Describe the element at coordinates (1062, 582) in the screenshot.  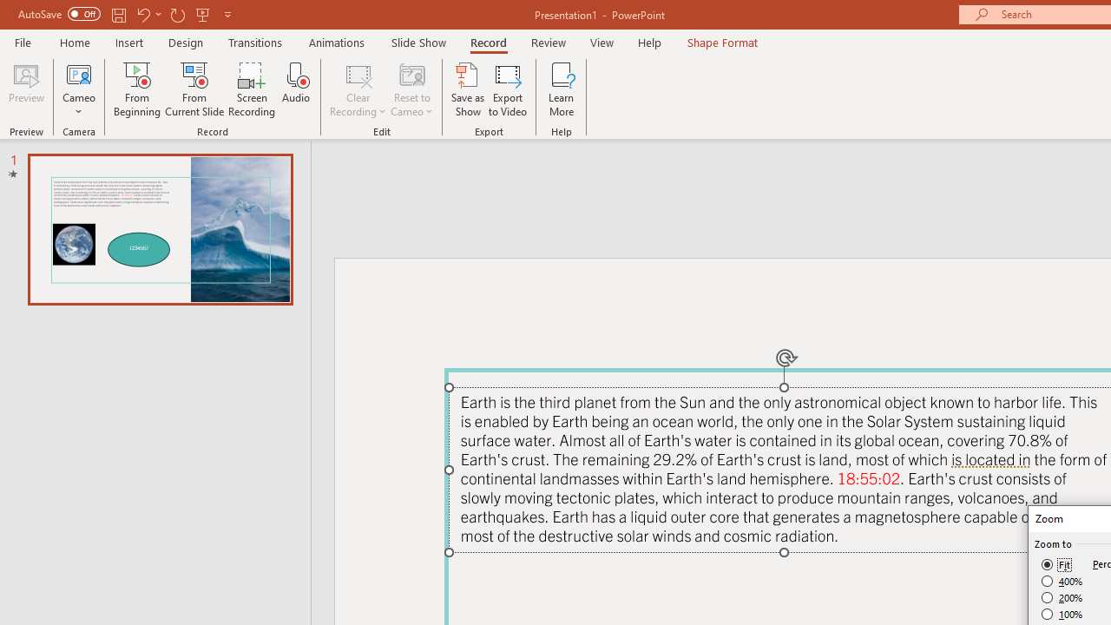
I see `400%` at that location.